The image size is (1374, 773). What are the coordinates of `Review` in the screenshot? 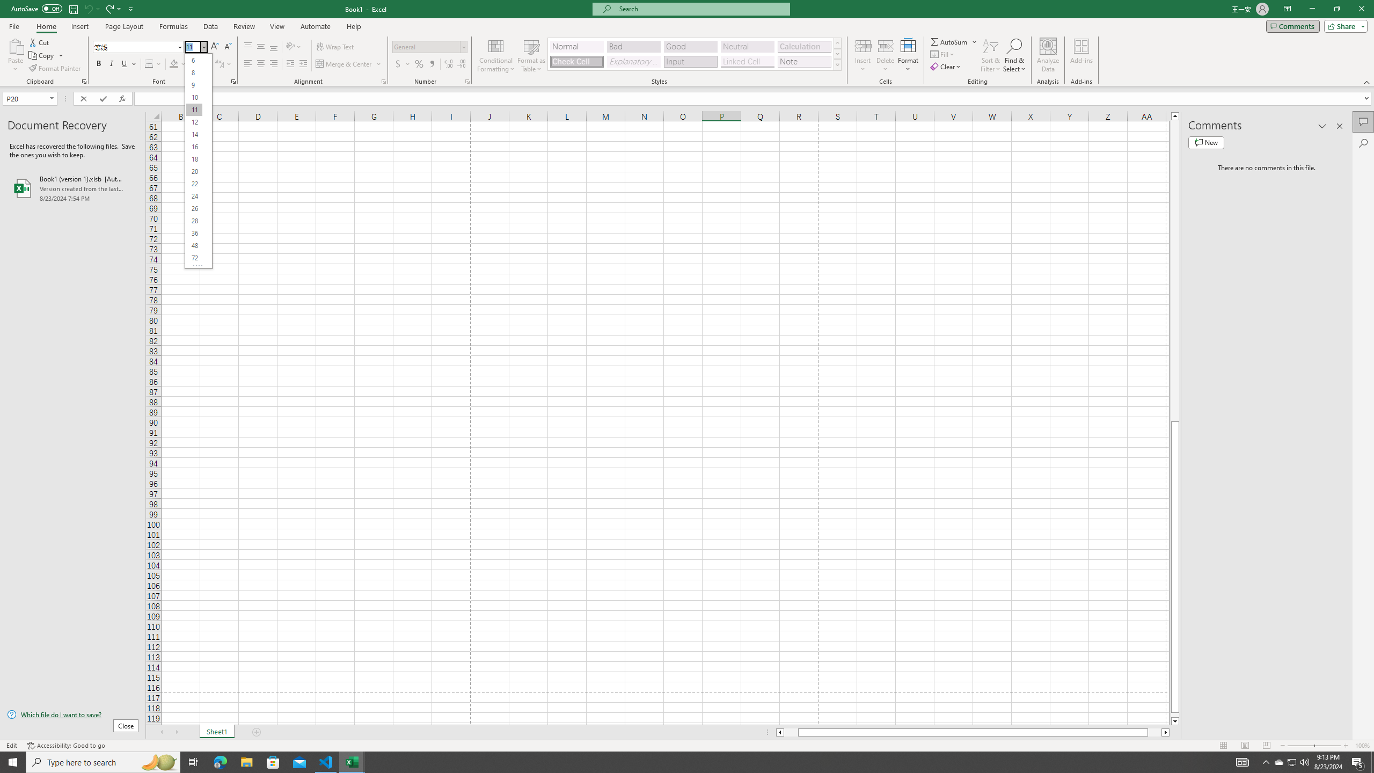 It's located at (244, 26).